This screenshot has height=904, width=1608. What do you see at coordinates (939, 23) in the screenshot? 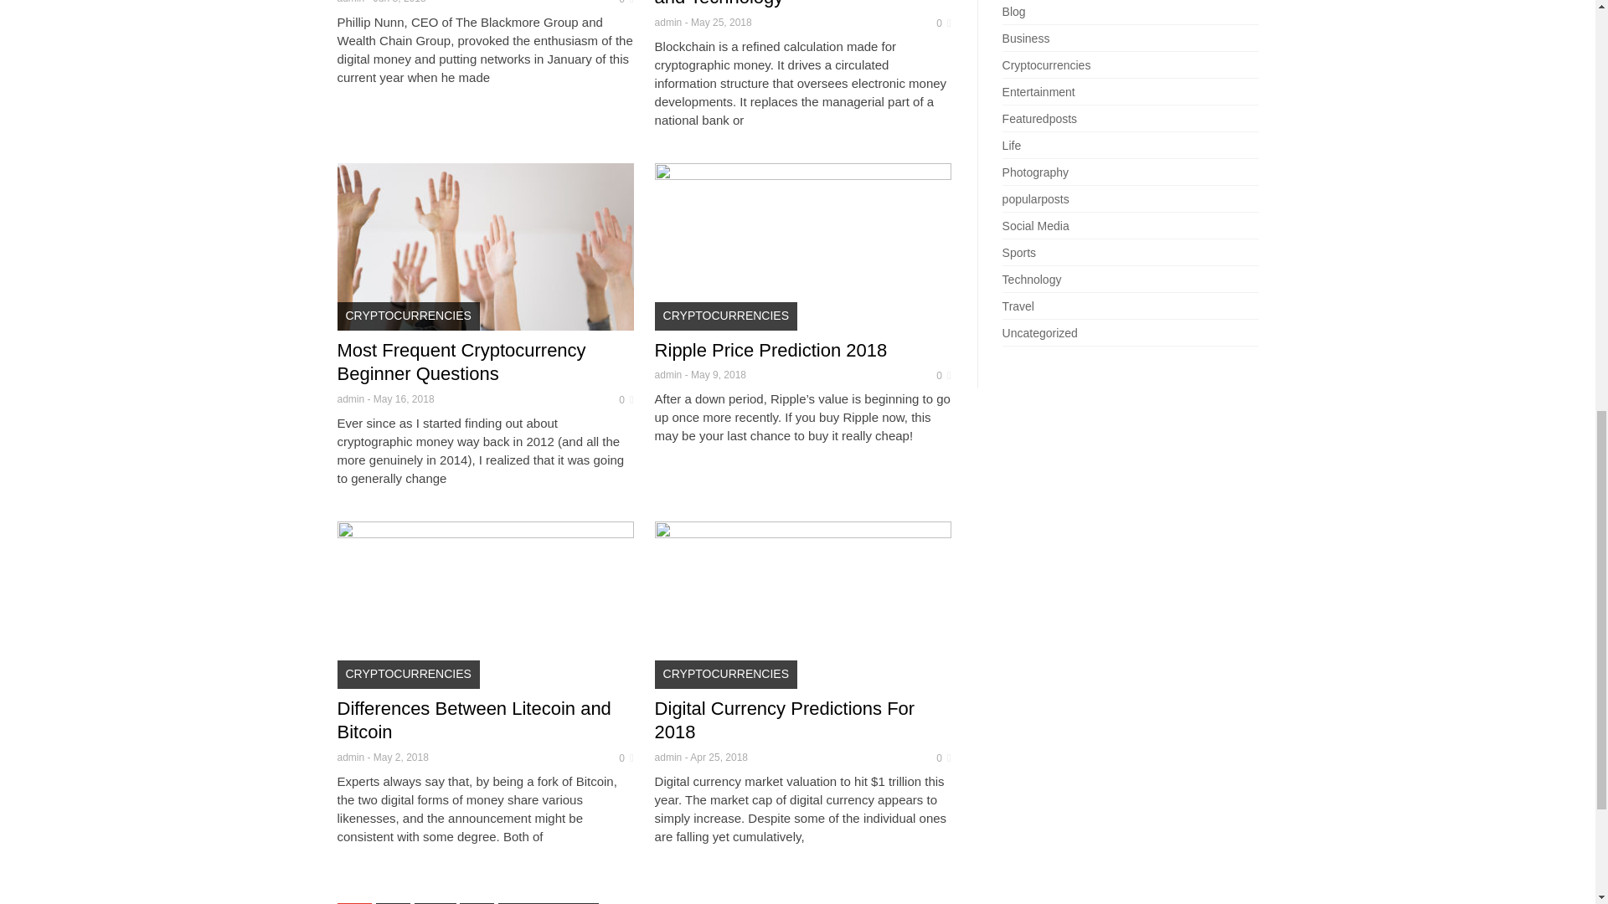
I see `0` at bounding box center [939, 23].